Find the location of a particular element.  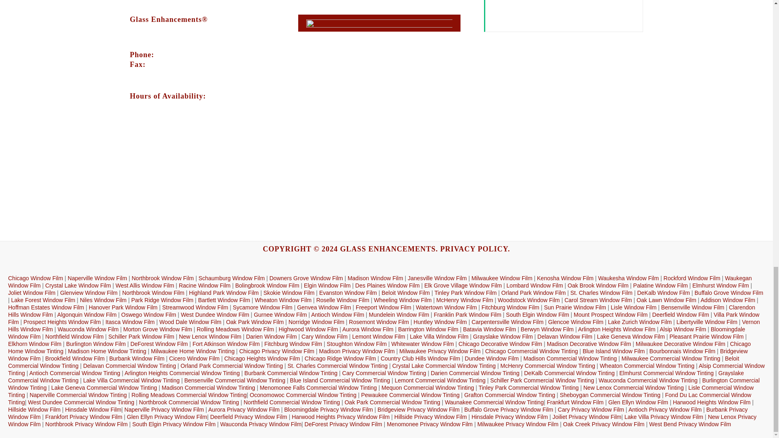

GLASS ENHANCEMENTS is located at coordinates (387, 249).